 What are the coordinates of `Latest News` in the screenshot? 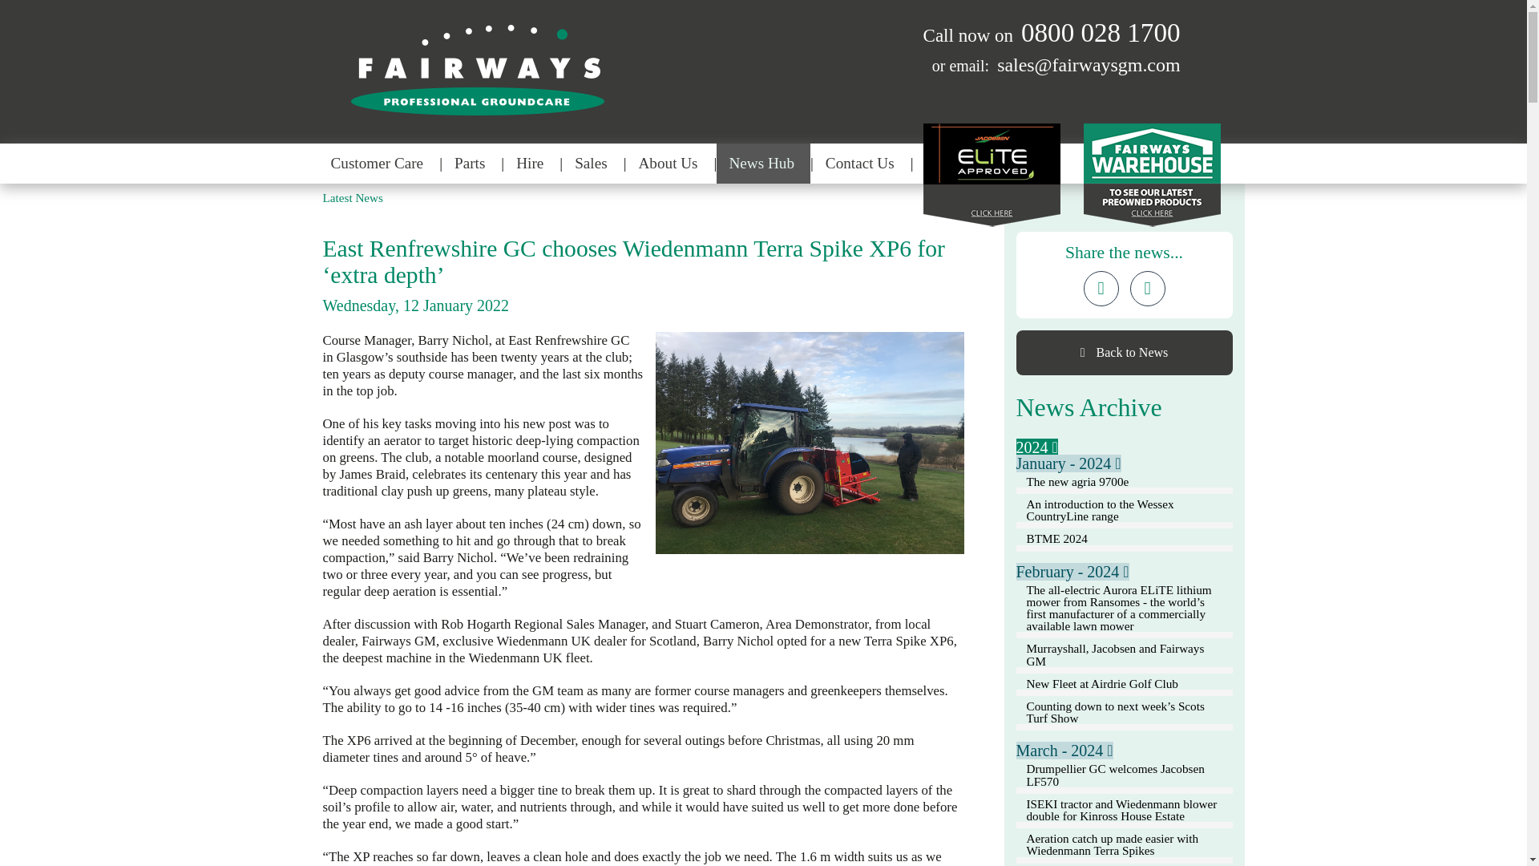 It's located at (352, 197).